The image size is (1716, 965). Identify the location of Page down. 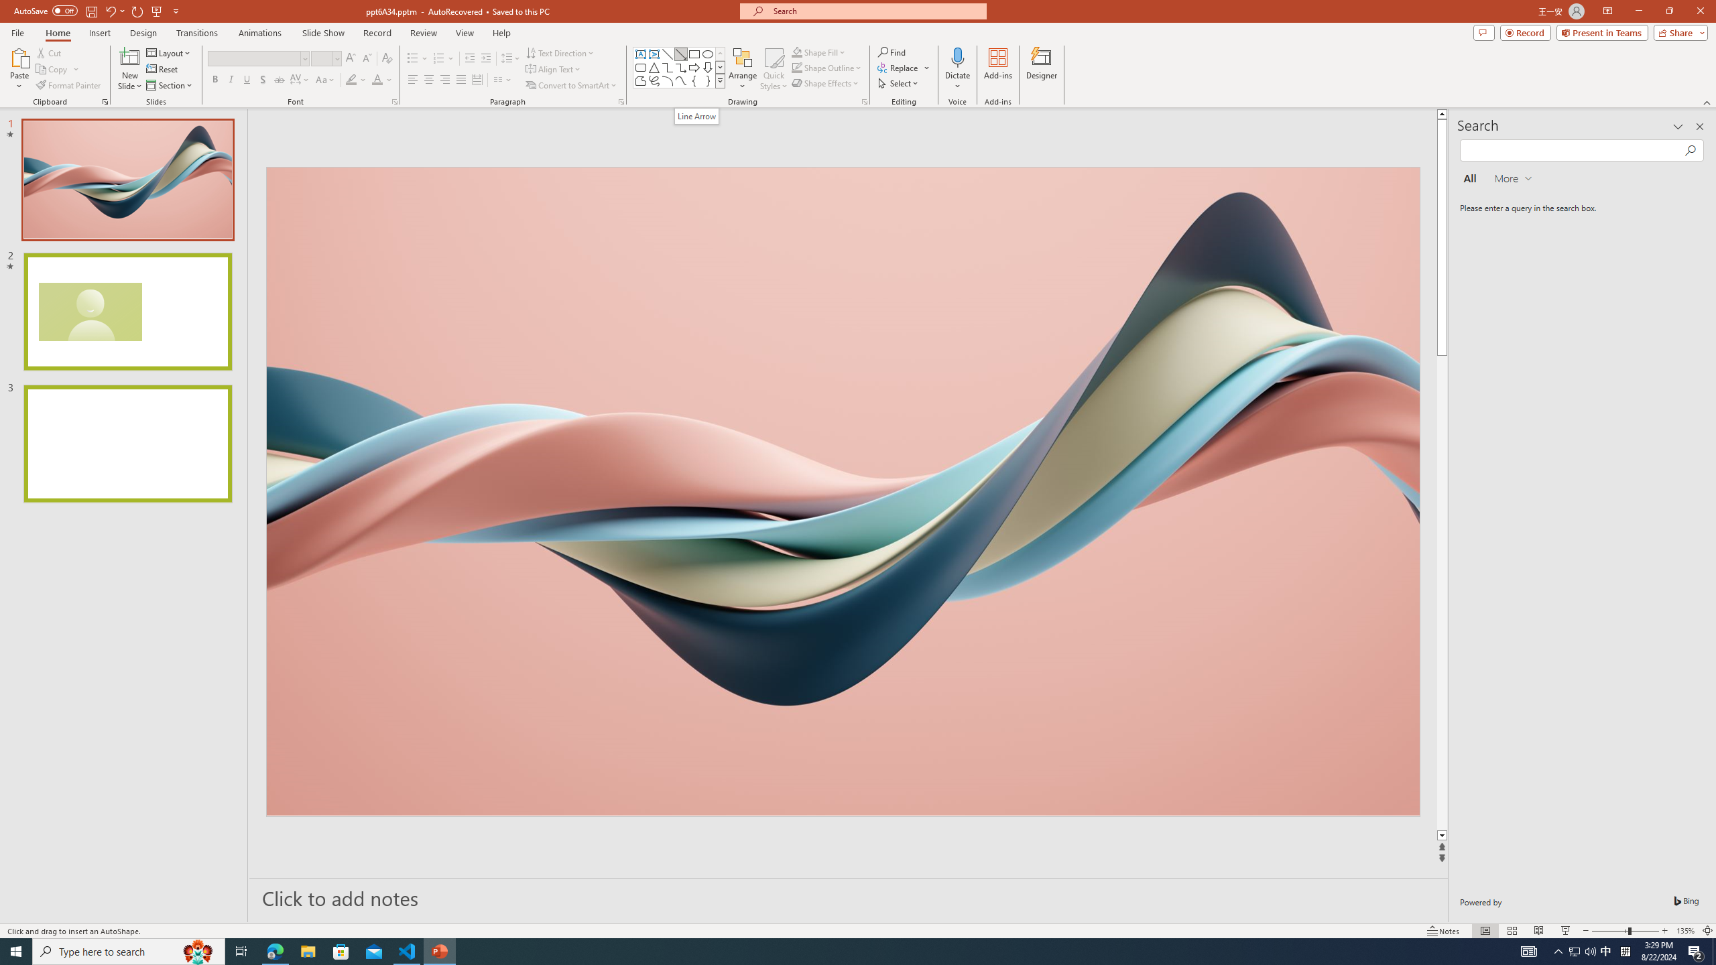
(1442, 592).